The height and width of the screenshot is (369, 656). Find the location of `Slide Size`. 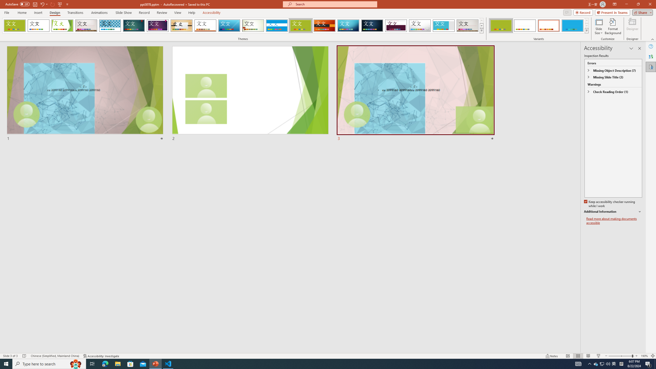

Slide Size is located at coordinates (599, 26).